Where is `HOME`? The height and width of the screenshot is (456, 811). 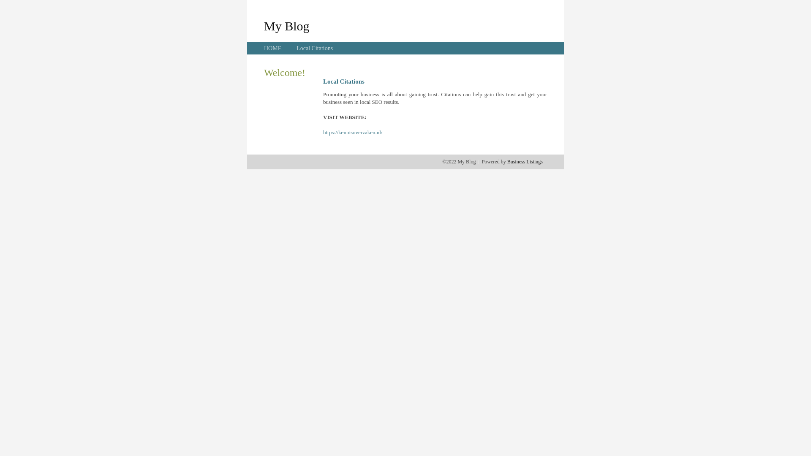
HOME is located at coordinates (273, 48).